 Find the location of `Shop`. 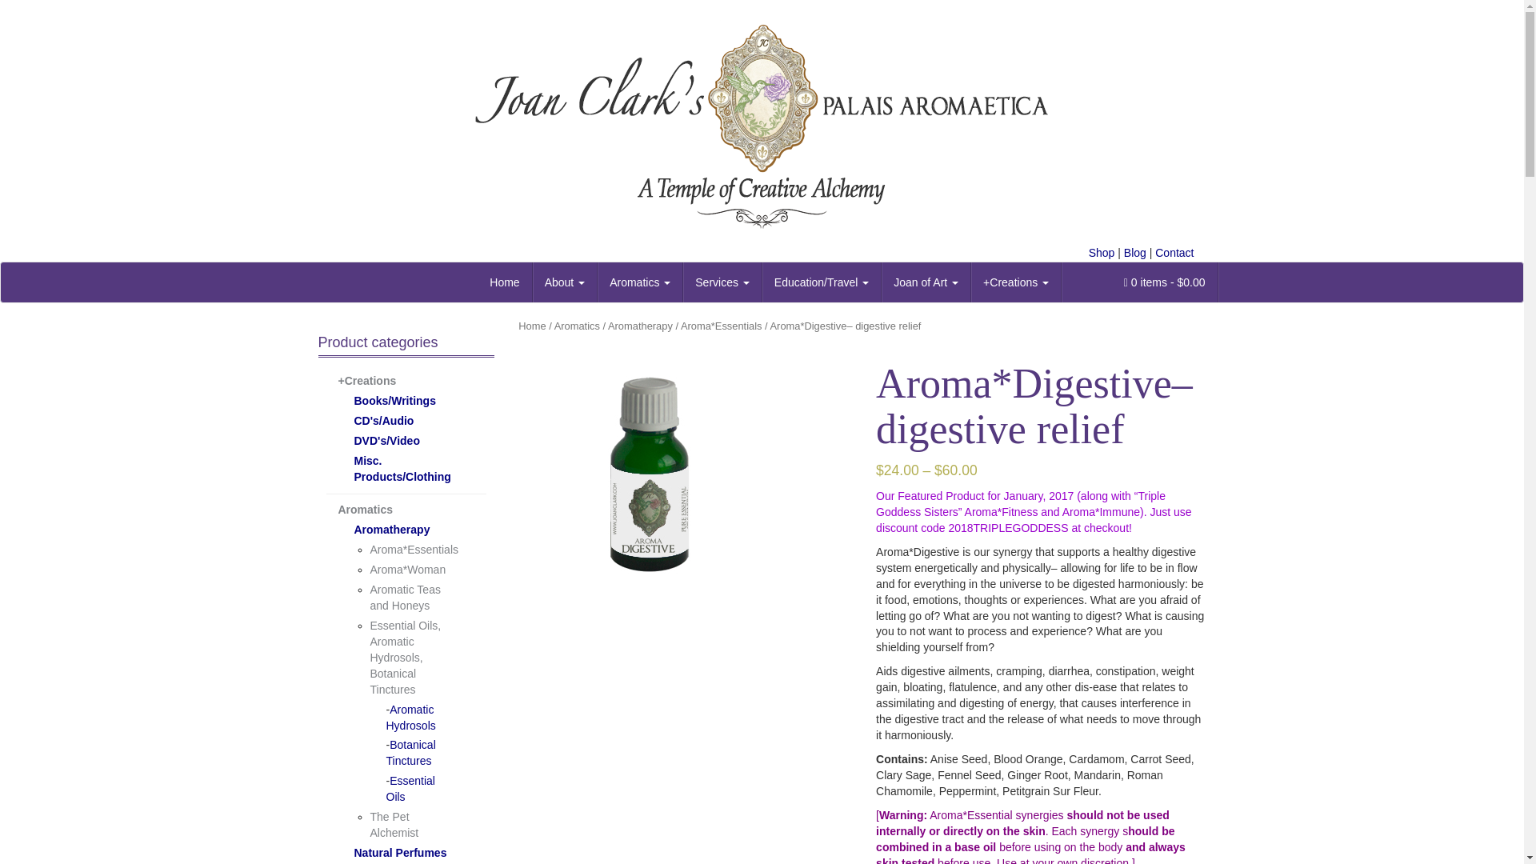

Shop is located at coordinates (1102, 253).